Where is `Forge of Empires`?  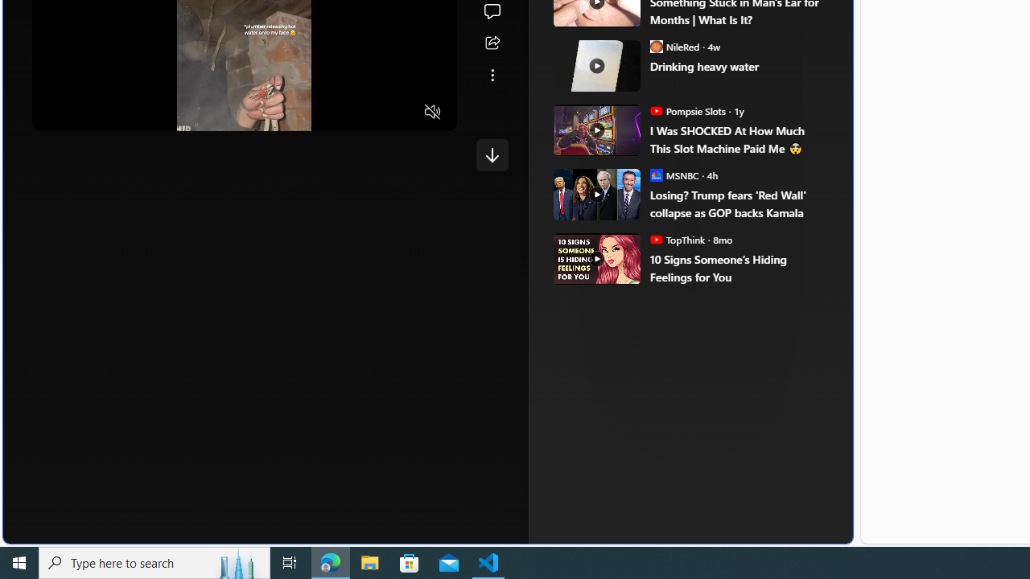
Forge of Empires is located at coordinates (652, 272).